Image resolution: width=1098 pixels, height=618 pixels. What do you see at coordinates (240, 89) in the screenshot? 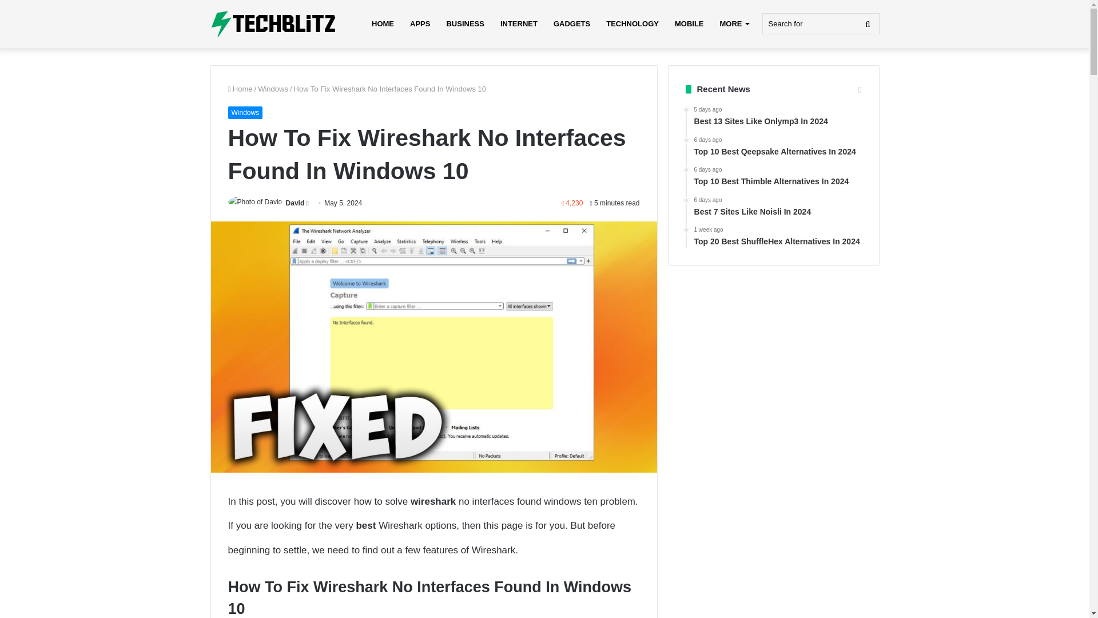
I see `Home` at bounding box center [240, 89].